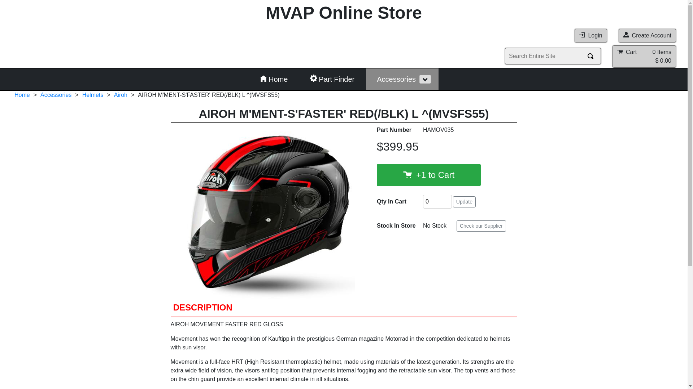  What do you see at coordinates (644, 57) in the screenshot?
I see `Cart
0
0.00` at bounding box center [644, 57].